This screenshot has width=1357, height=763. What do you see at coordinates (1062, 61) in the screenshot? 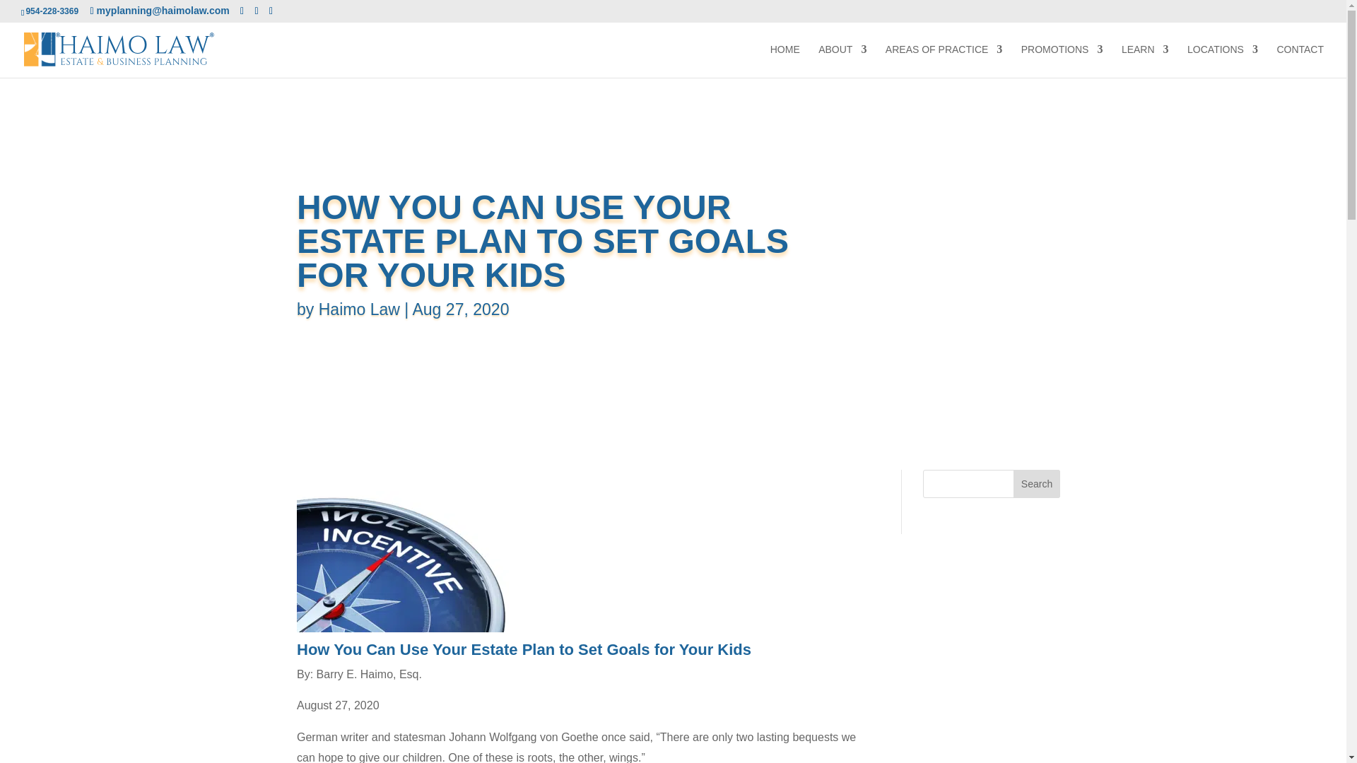
I see `PROMOTIONS` at bounding box center [1062, 61].